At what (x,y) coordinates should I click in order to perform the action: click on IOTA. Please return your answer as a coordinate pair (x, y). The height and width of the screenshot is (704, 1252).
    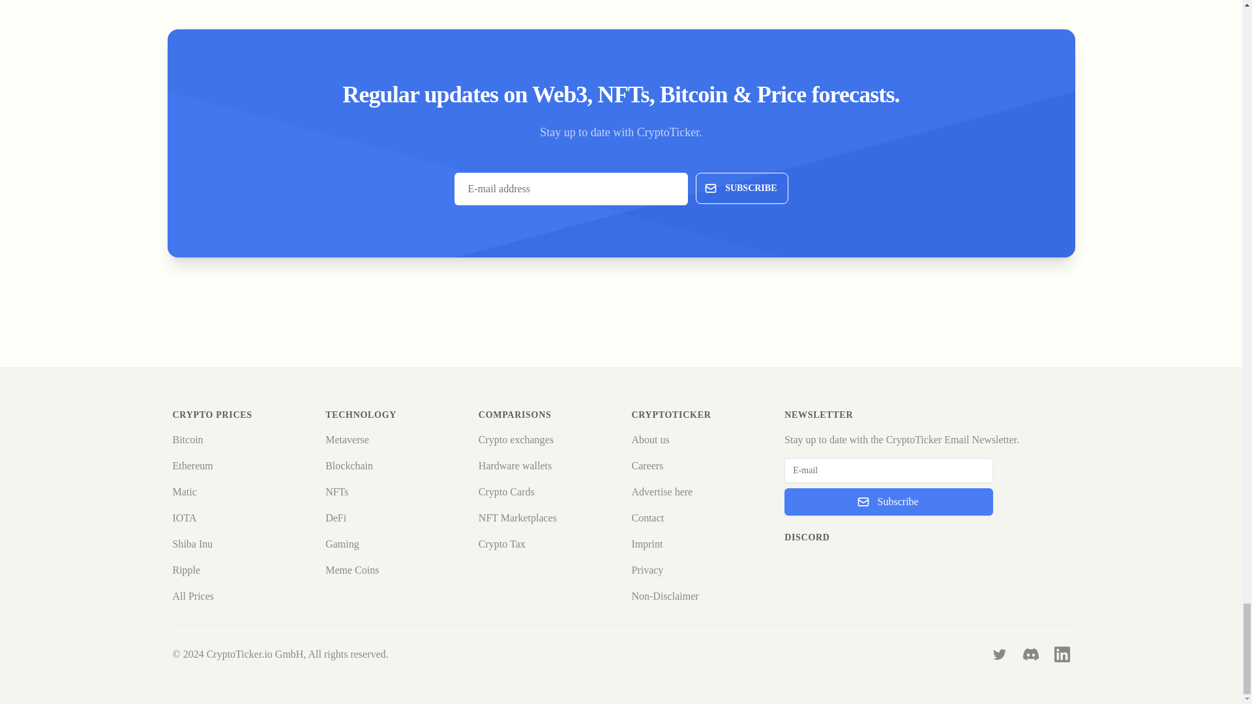
    Looking at the image, I should click on (184, 518).